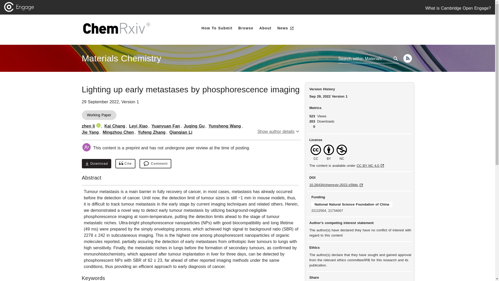  I want to click on Leyi Xiao, so click(138, 126).